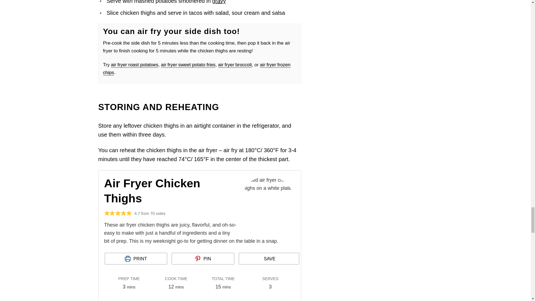 This screenshot has height=301, width=535. Describe the element at coordinates (203, 259) in the screenshot. I see `PIN` at that location.